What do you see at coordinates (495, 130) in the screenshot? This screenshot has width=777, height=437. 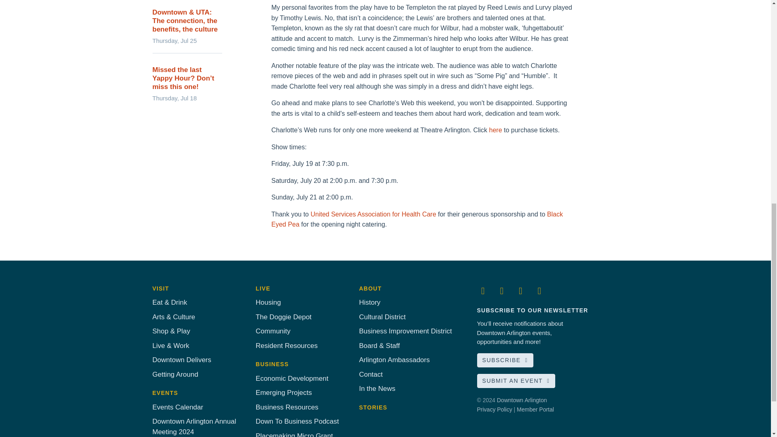 I see `Theatre Arlington ` at bounding box center [495, 130].